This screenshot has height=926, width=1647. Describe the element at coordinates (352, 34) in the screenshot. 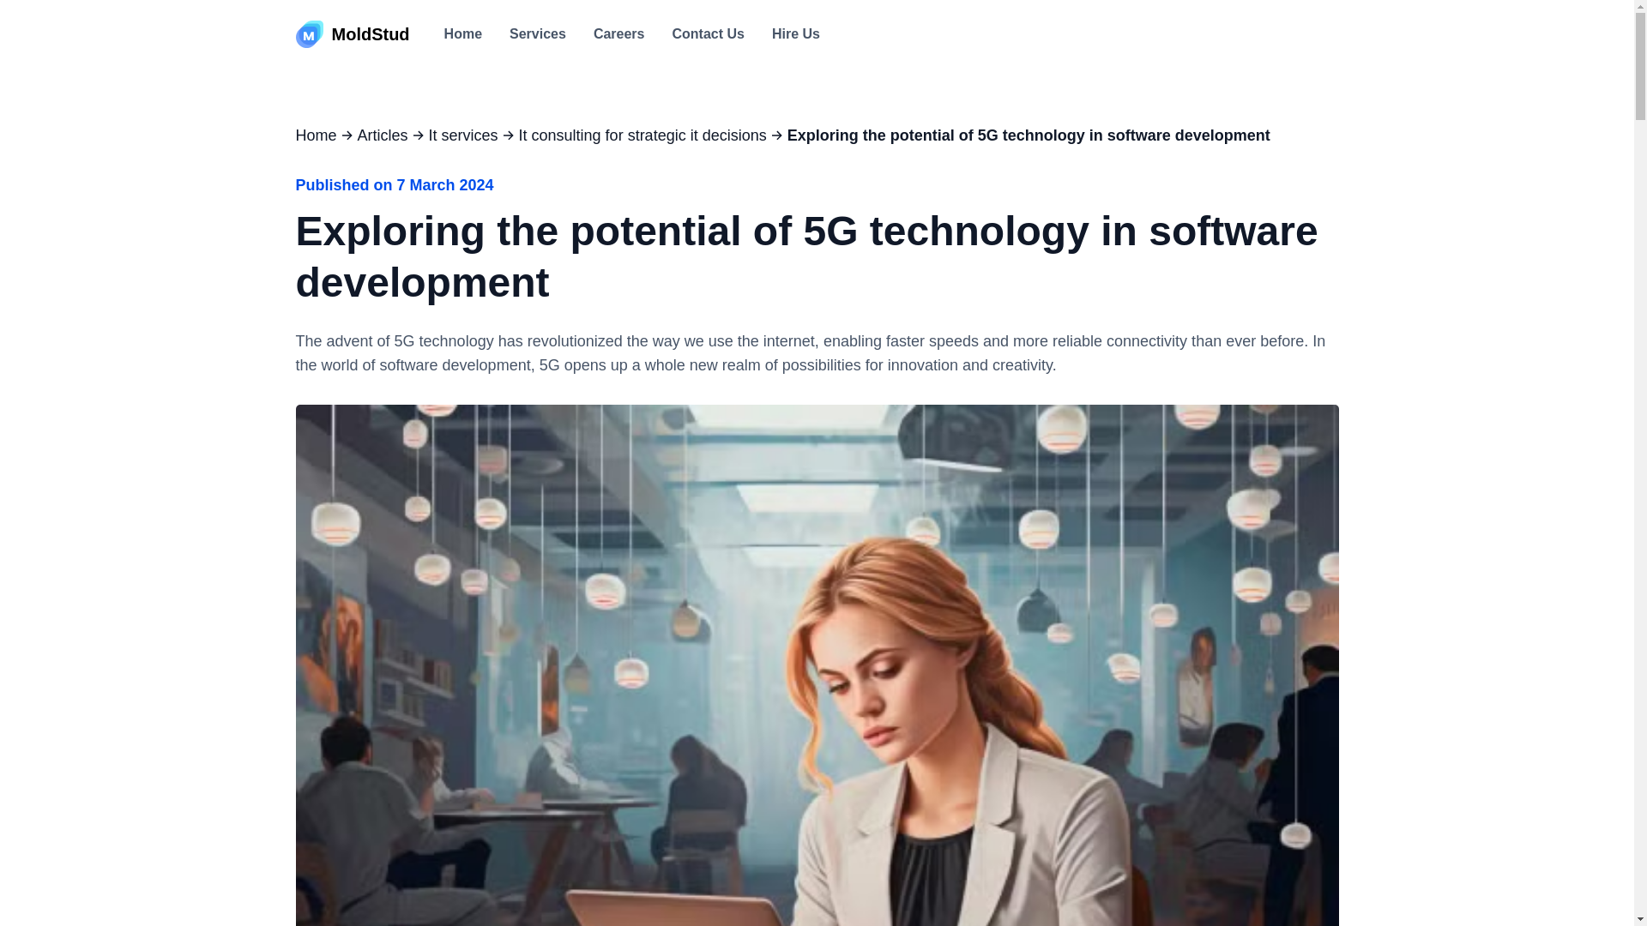

I see `MoldStud` at that location.